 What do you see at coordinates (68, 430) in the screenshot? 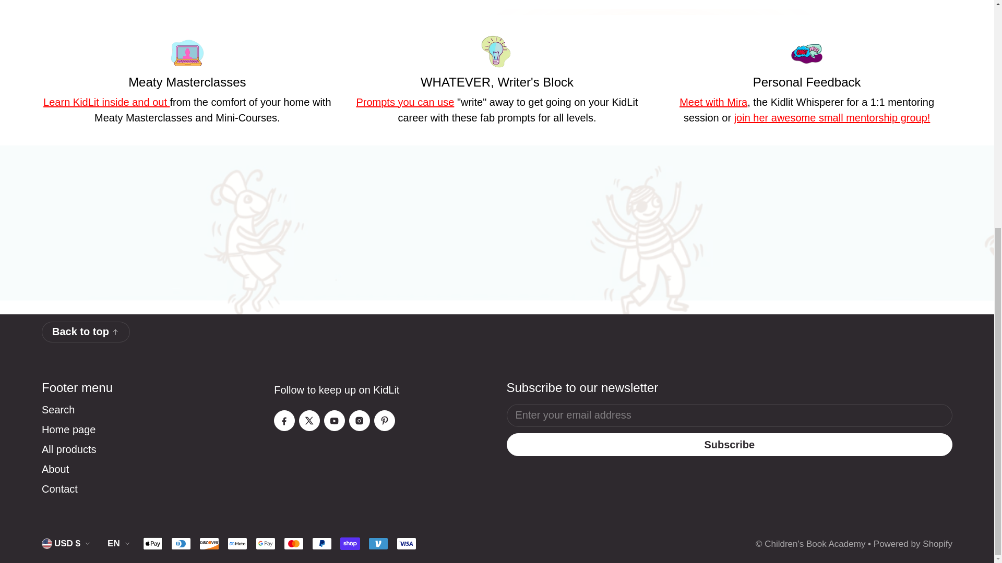
I see `Home page` at bounding box center [68, 430].